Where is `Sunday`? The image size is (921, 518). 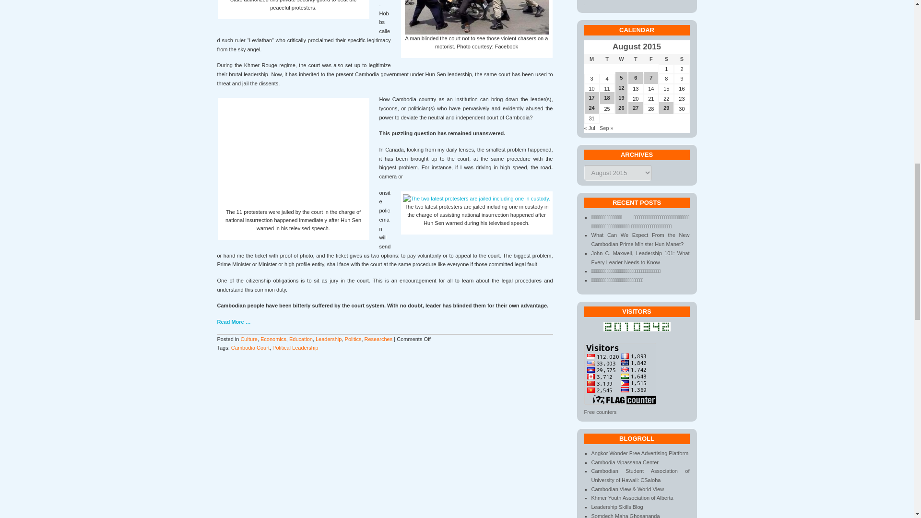 Sunday is located at coordinates (681, 59).